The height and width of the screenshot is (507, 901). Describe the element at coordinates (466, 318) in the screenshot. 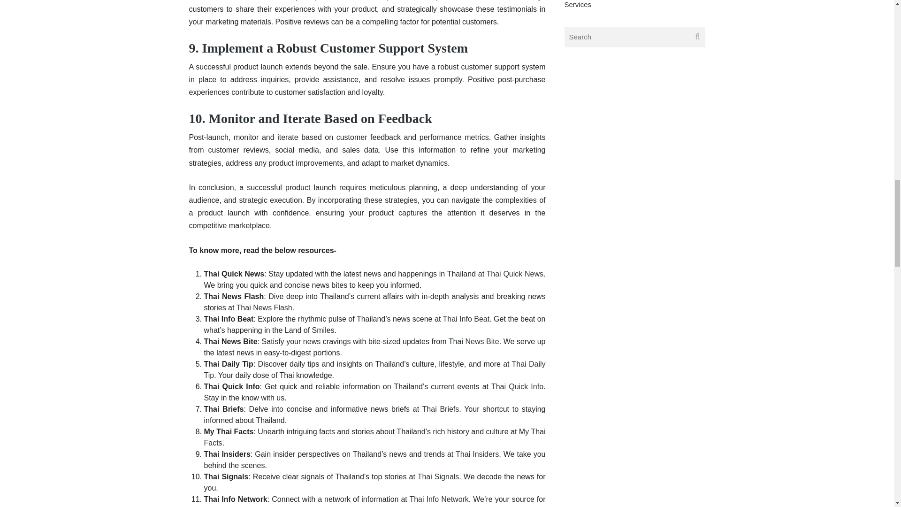

I see `Thai Info Beat` at that location.